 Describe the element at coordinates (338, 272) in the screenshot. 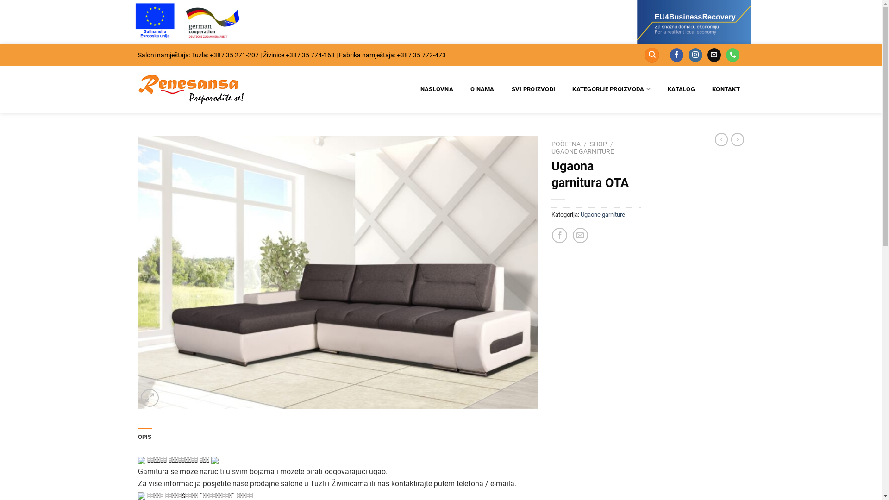

I see `Ugaona OTTA` at that location.